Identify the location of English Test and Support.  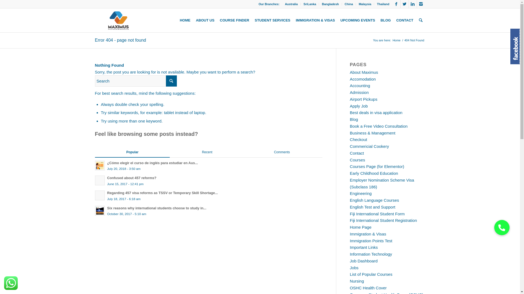
(373, 207).